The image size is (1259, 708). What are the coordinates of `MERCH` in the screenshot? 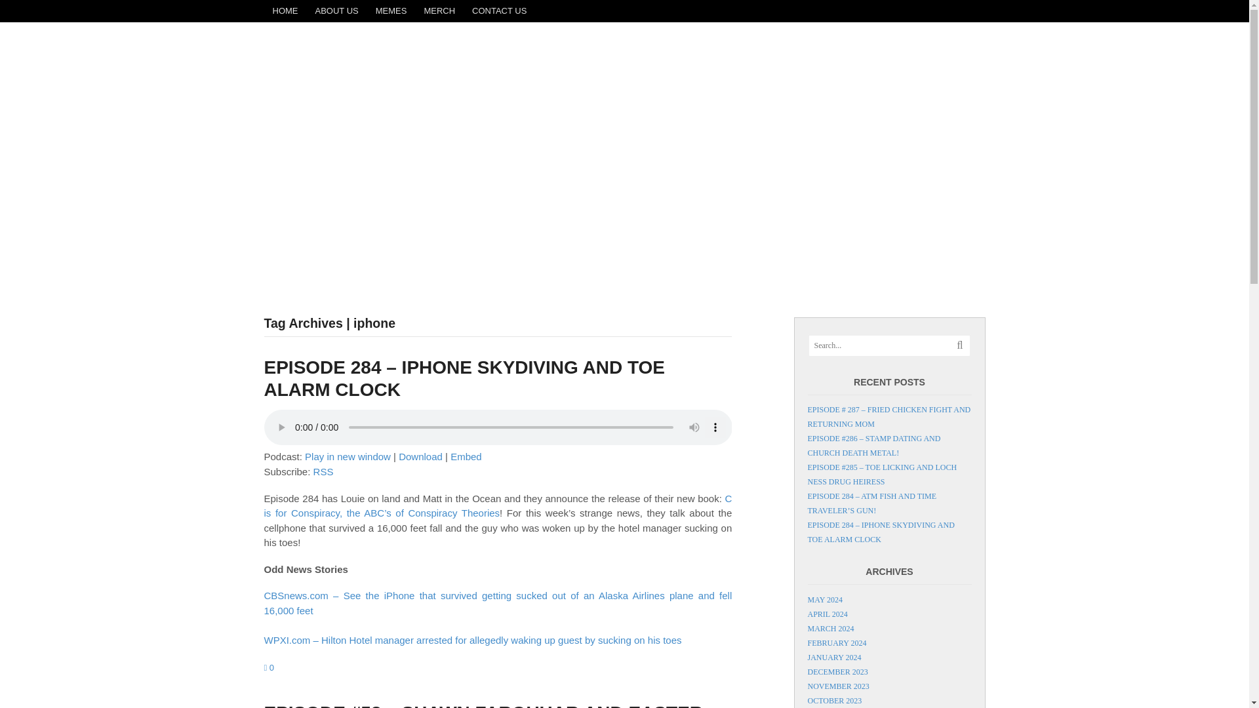 It's located at (439, 10).